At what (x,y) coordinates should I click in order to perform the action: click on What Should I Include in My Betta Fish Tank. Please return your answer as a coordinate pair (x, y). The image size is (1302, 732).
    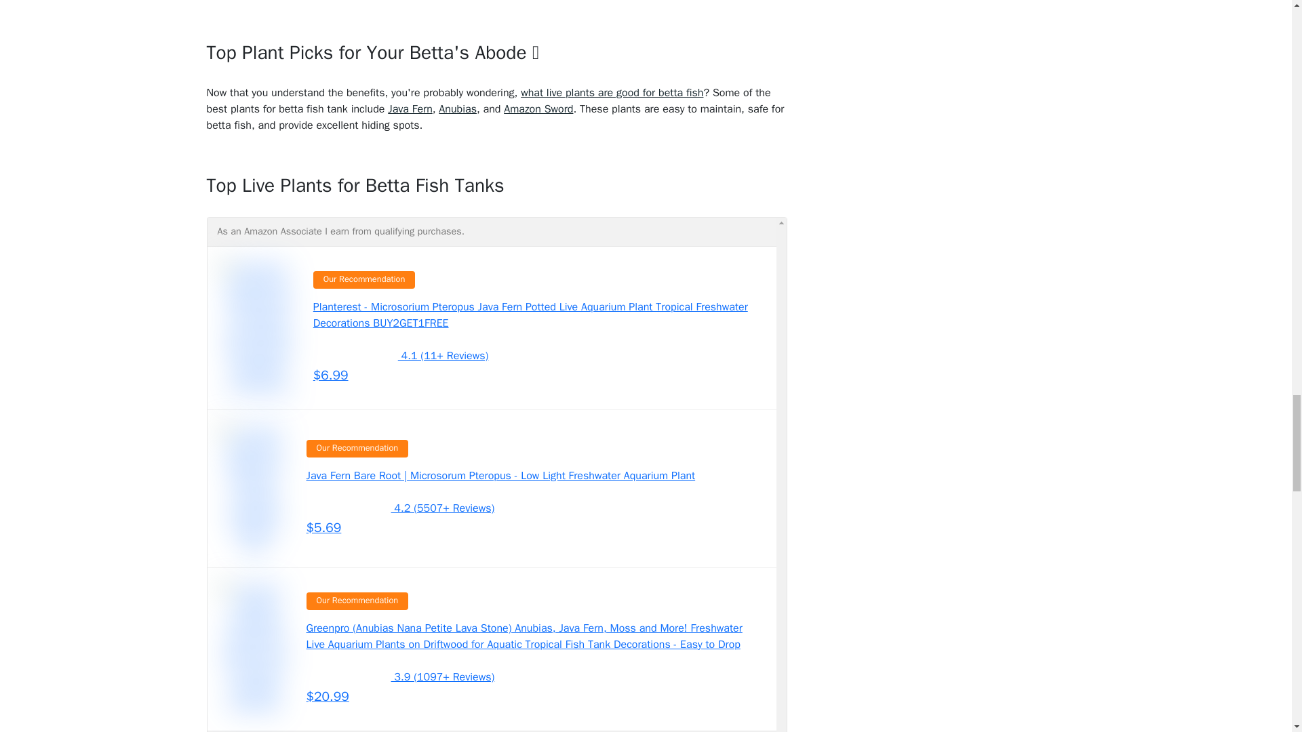
    Looking at the image, I should click on (457, 108).